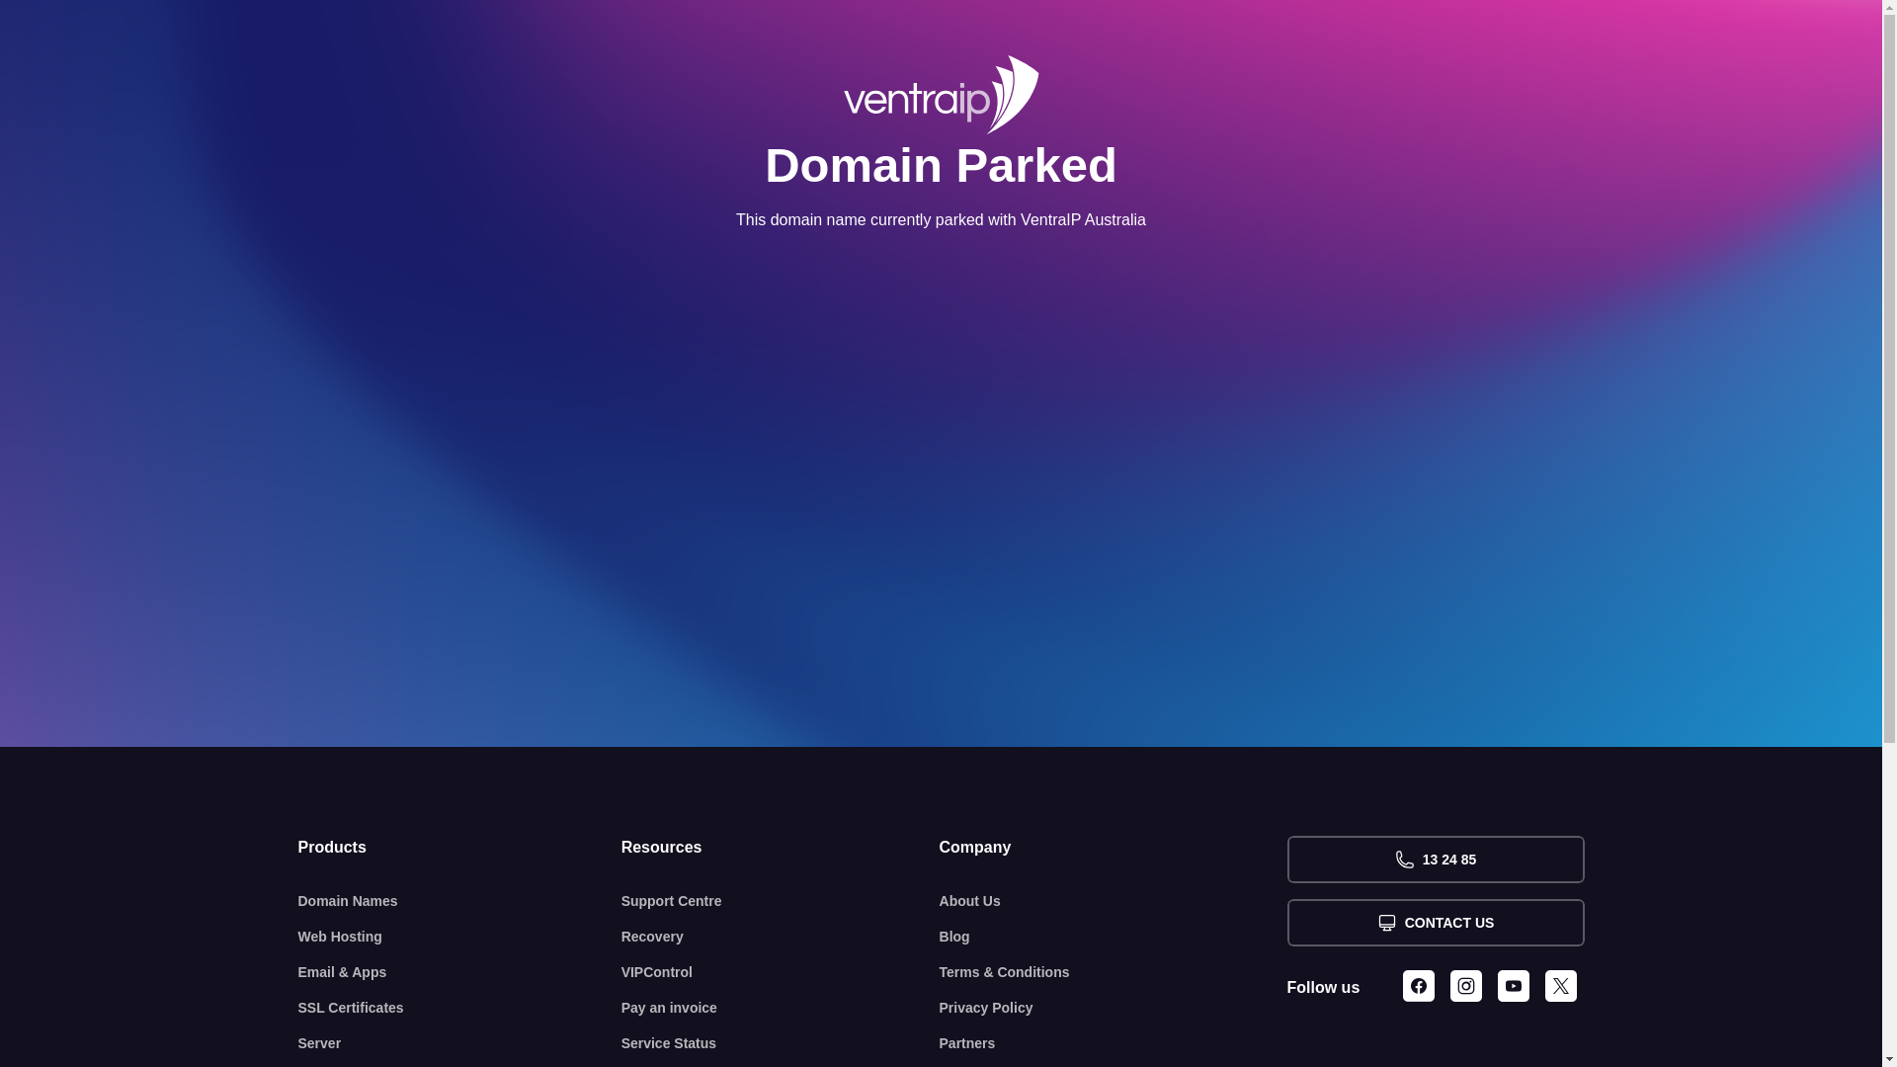  What do you see at coordinates (460, 901) in the screenshot?
I see `Domain Names` at bounding box center [460, 901].